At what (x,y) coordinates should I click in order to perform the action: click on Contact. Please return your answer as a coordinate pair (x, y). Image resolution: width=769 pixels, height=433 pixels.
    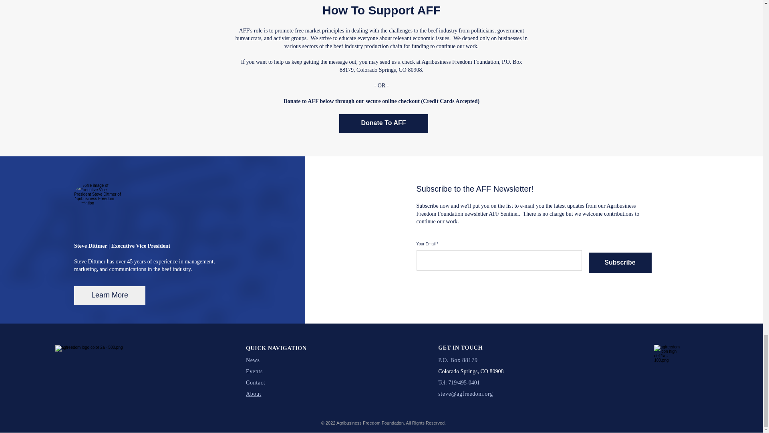
    Looking at the image, I should click on (256, 382).